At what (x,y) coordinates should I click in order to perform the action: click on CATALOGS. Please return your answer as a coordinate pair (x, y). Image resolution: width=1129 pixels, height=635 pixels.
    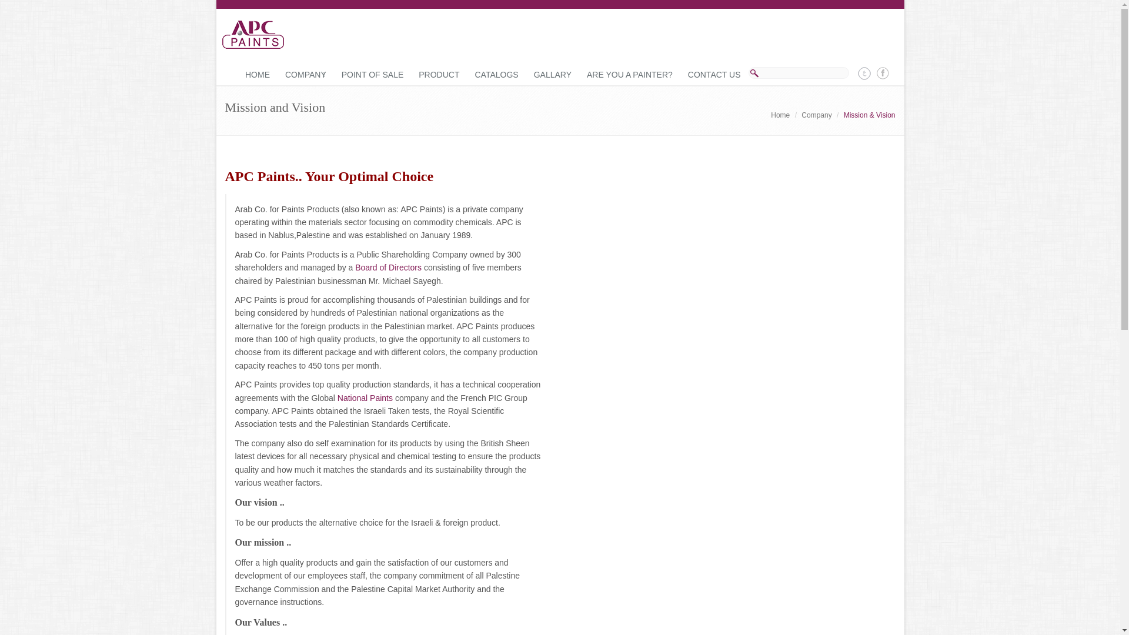
    Looking at the image, I should click on (496, 75).